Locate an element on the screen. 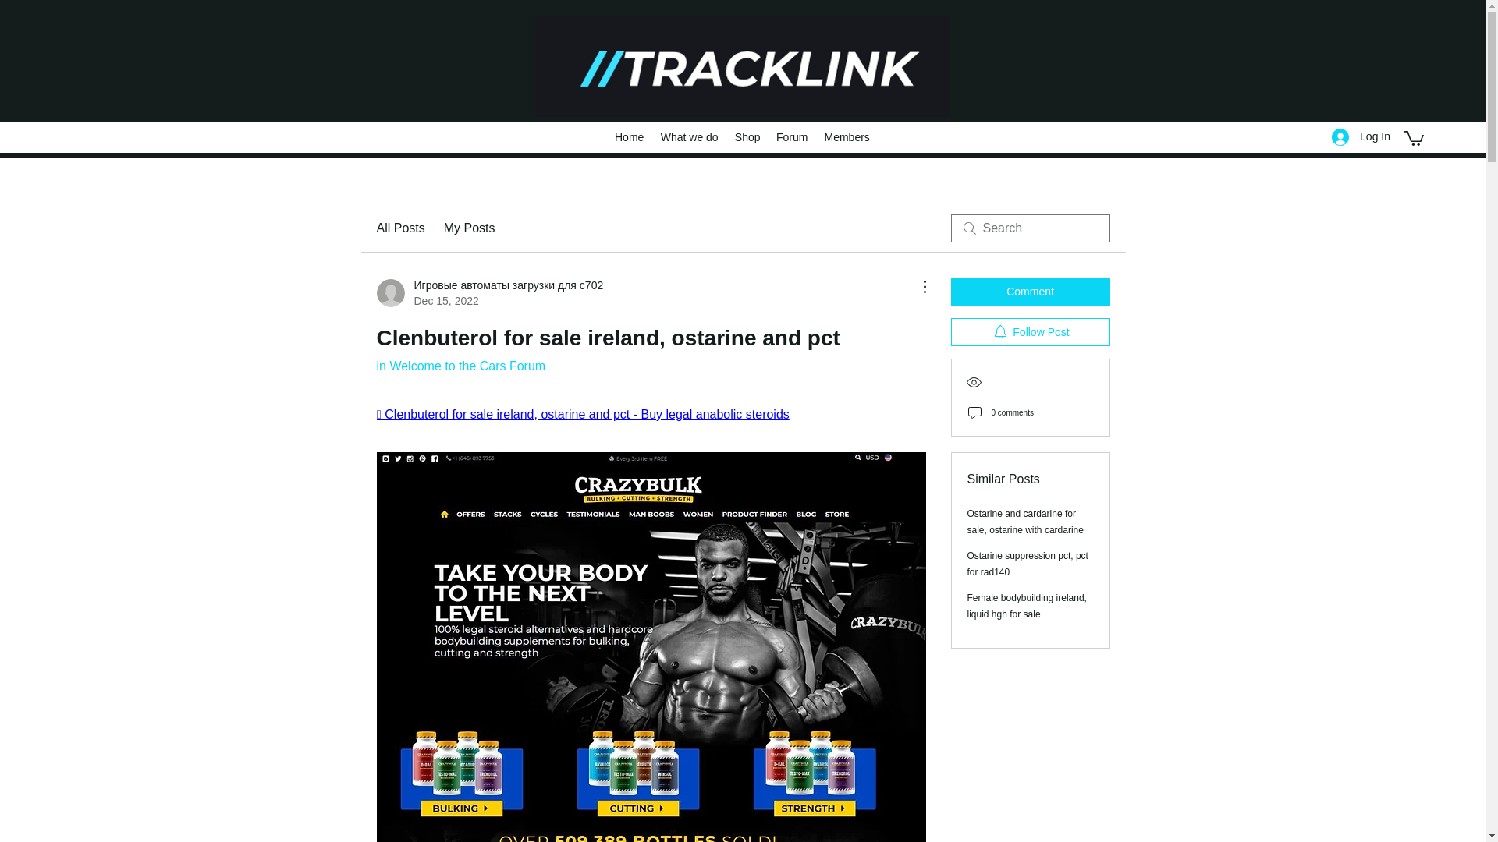 This screenshot has height=842, width=1498. Log In is located at coordinates (1361, 136).